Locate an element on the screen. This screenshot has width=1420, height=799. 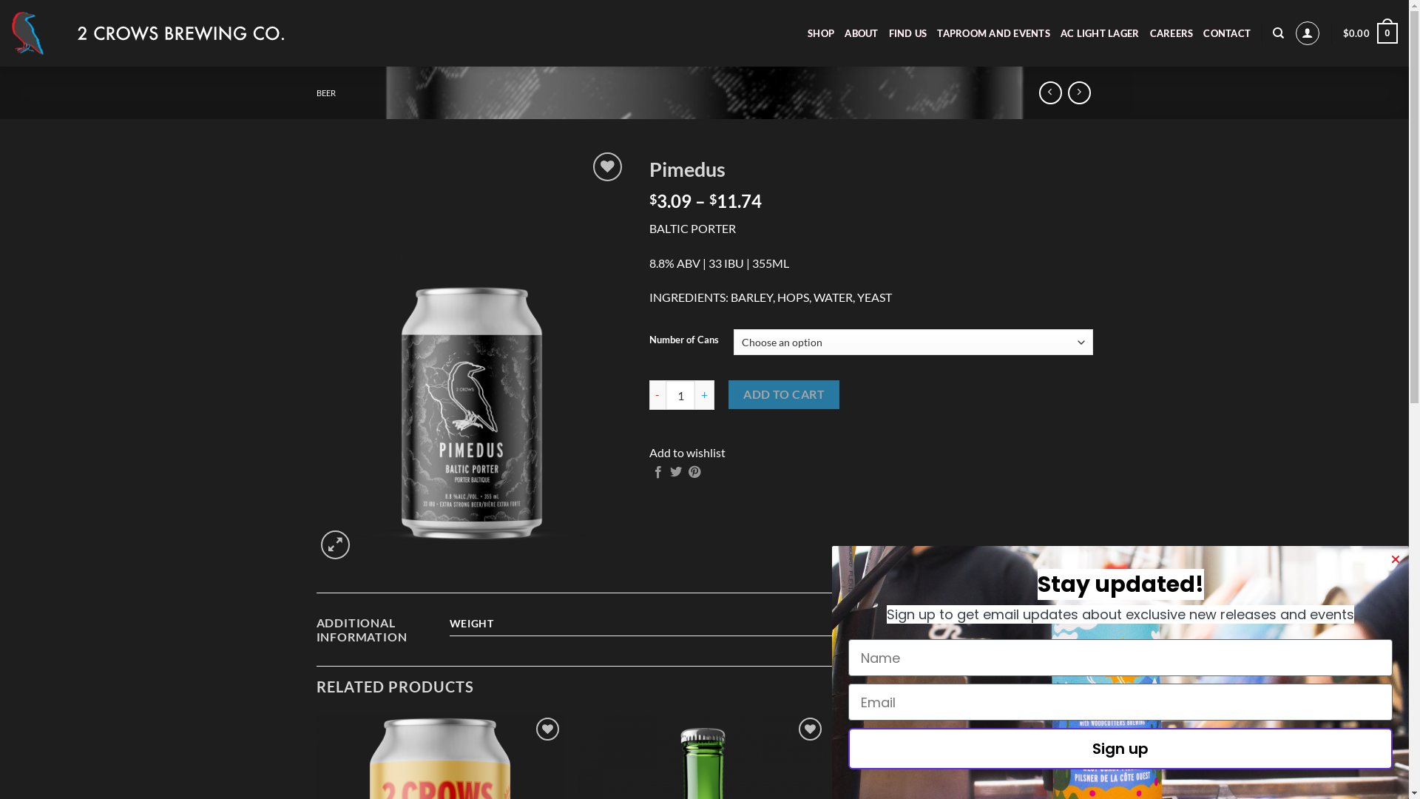
CONTACT is located at coordinates (1227, 33).